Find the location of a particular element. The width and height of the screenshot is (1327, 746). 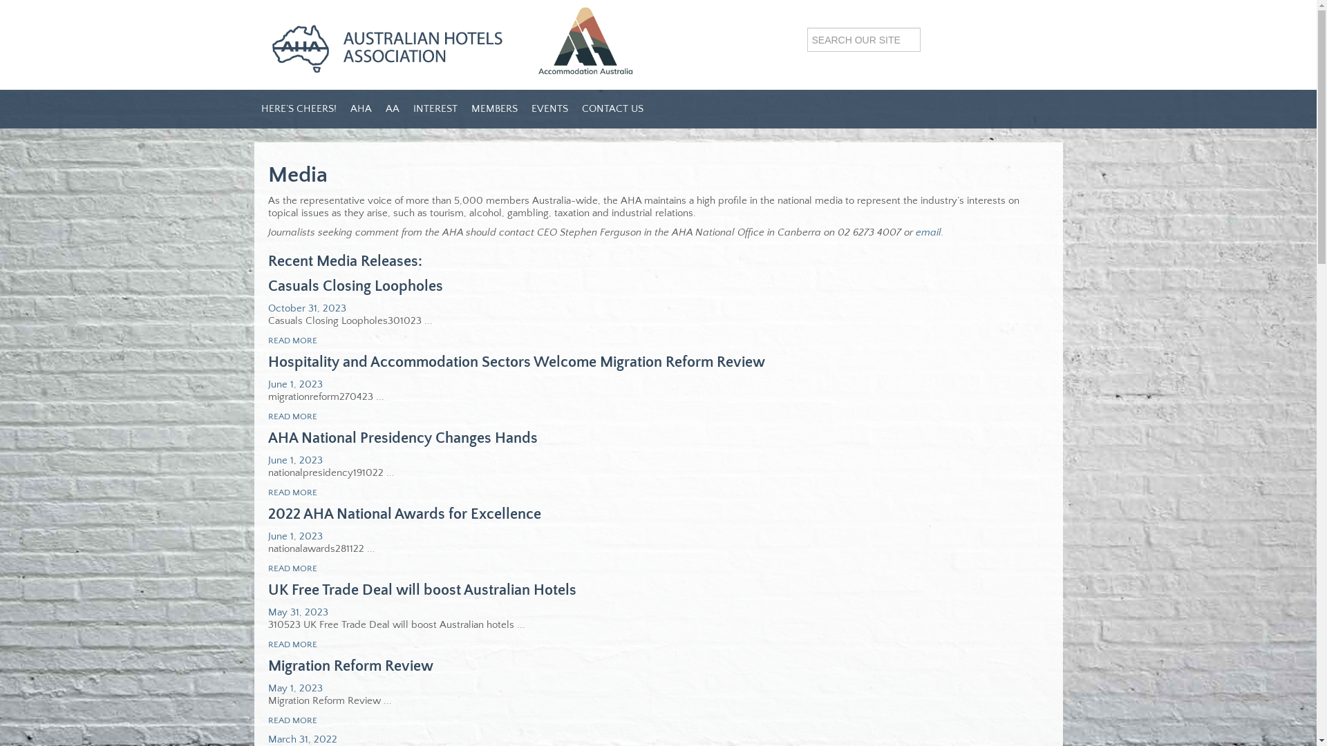

email is located at coordinates (928, 232).